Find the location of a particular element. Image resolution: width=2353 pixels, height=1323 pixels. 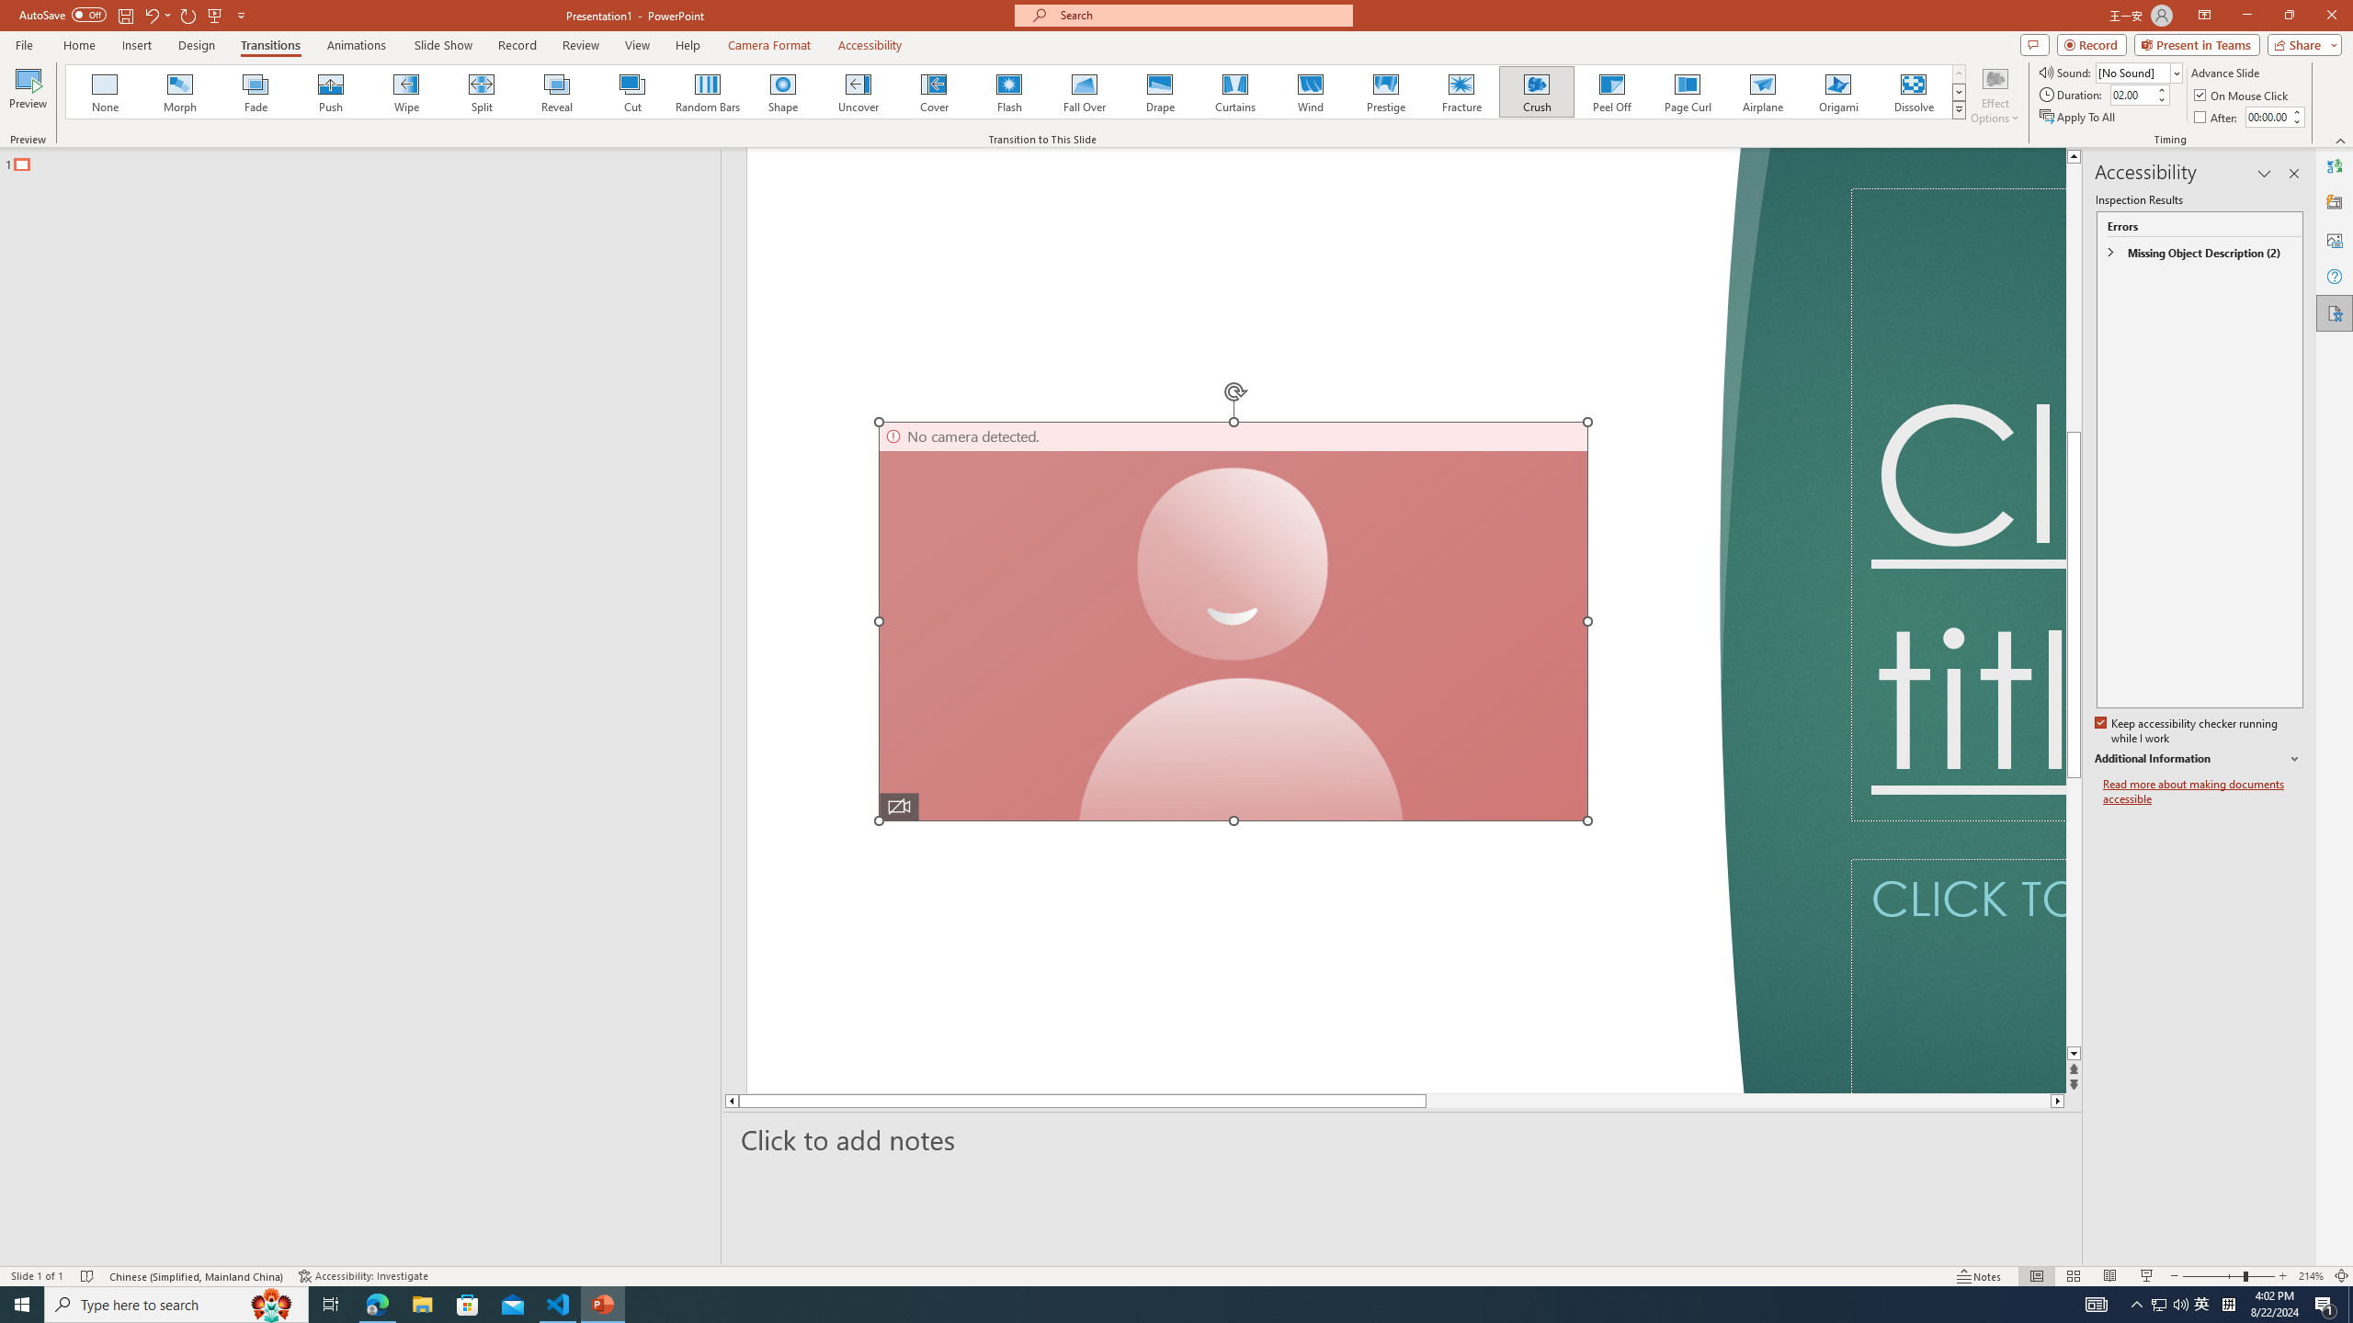

None is located at coordinates (106, 92).